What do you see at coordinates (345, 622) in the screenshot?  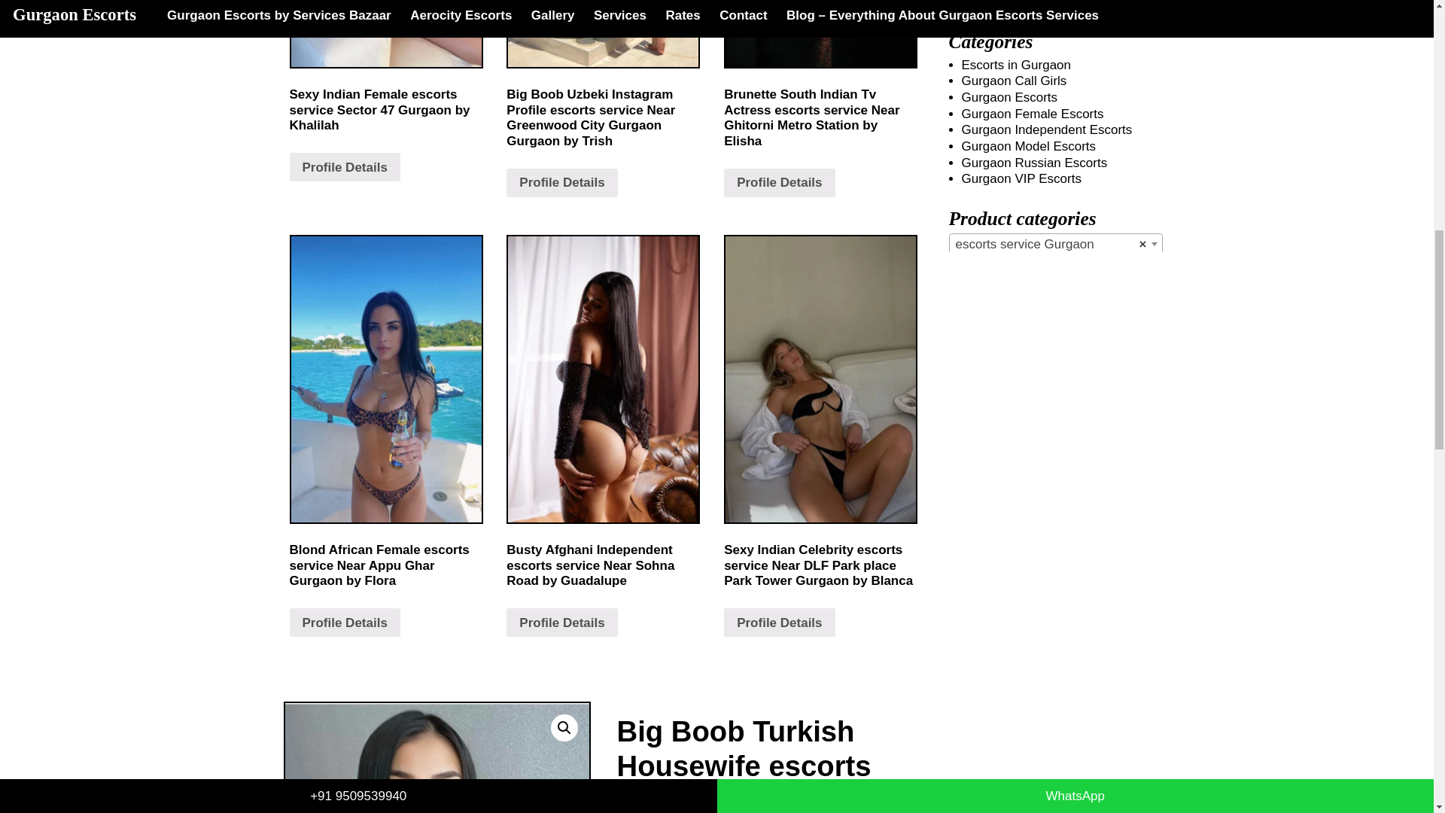 I see `Profile Details` at bounding box center [345, 622].